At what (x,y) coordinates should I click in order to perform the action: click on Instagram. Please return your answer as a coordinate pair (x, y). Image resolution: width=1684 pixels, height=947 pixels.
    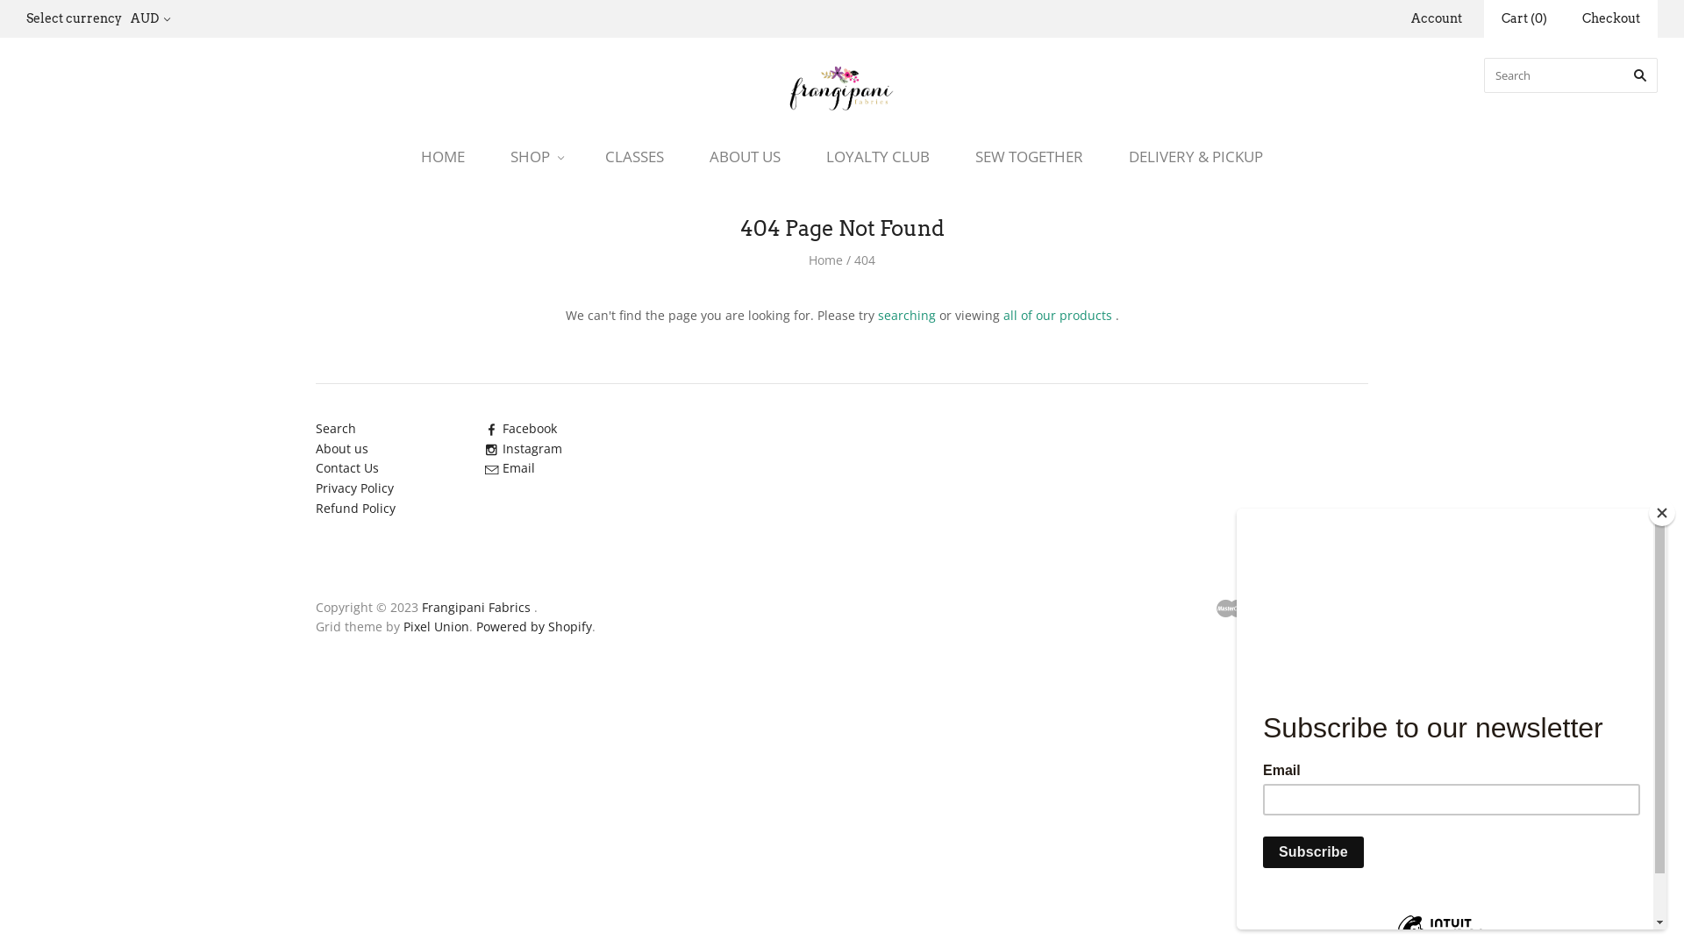
    Looking at the image, I should click on (523, 449).